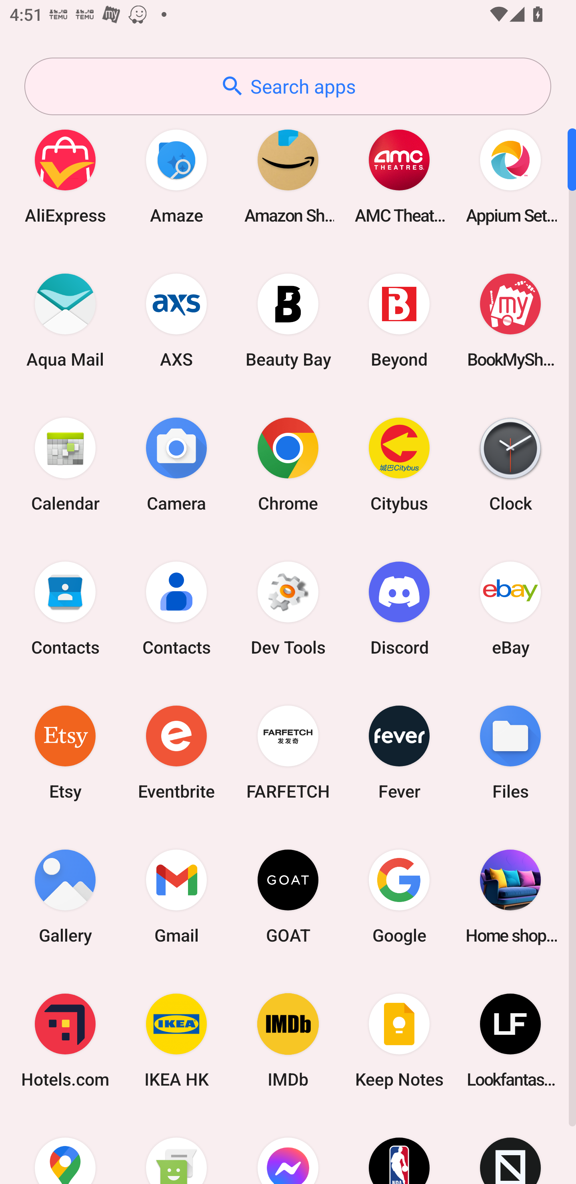 The image size is (576, 1184). Describe the element at coordinates (288, 464) in the screenshot. I see `Chrome` at that location.